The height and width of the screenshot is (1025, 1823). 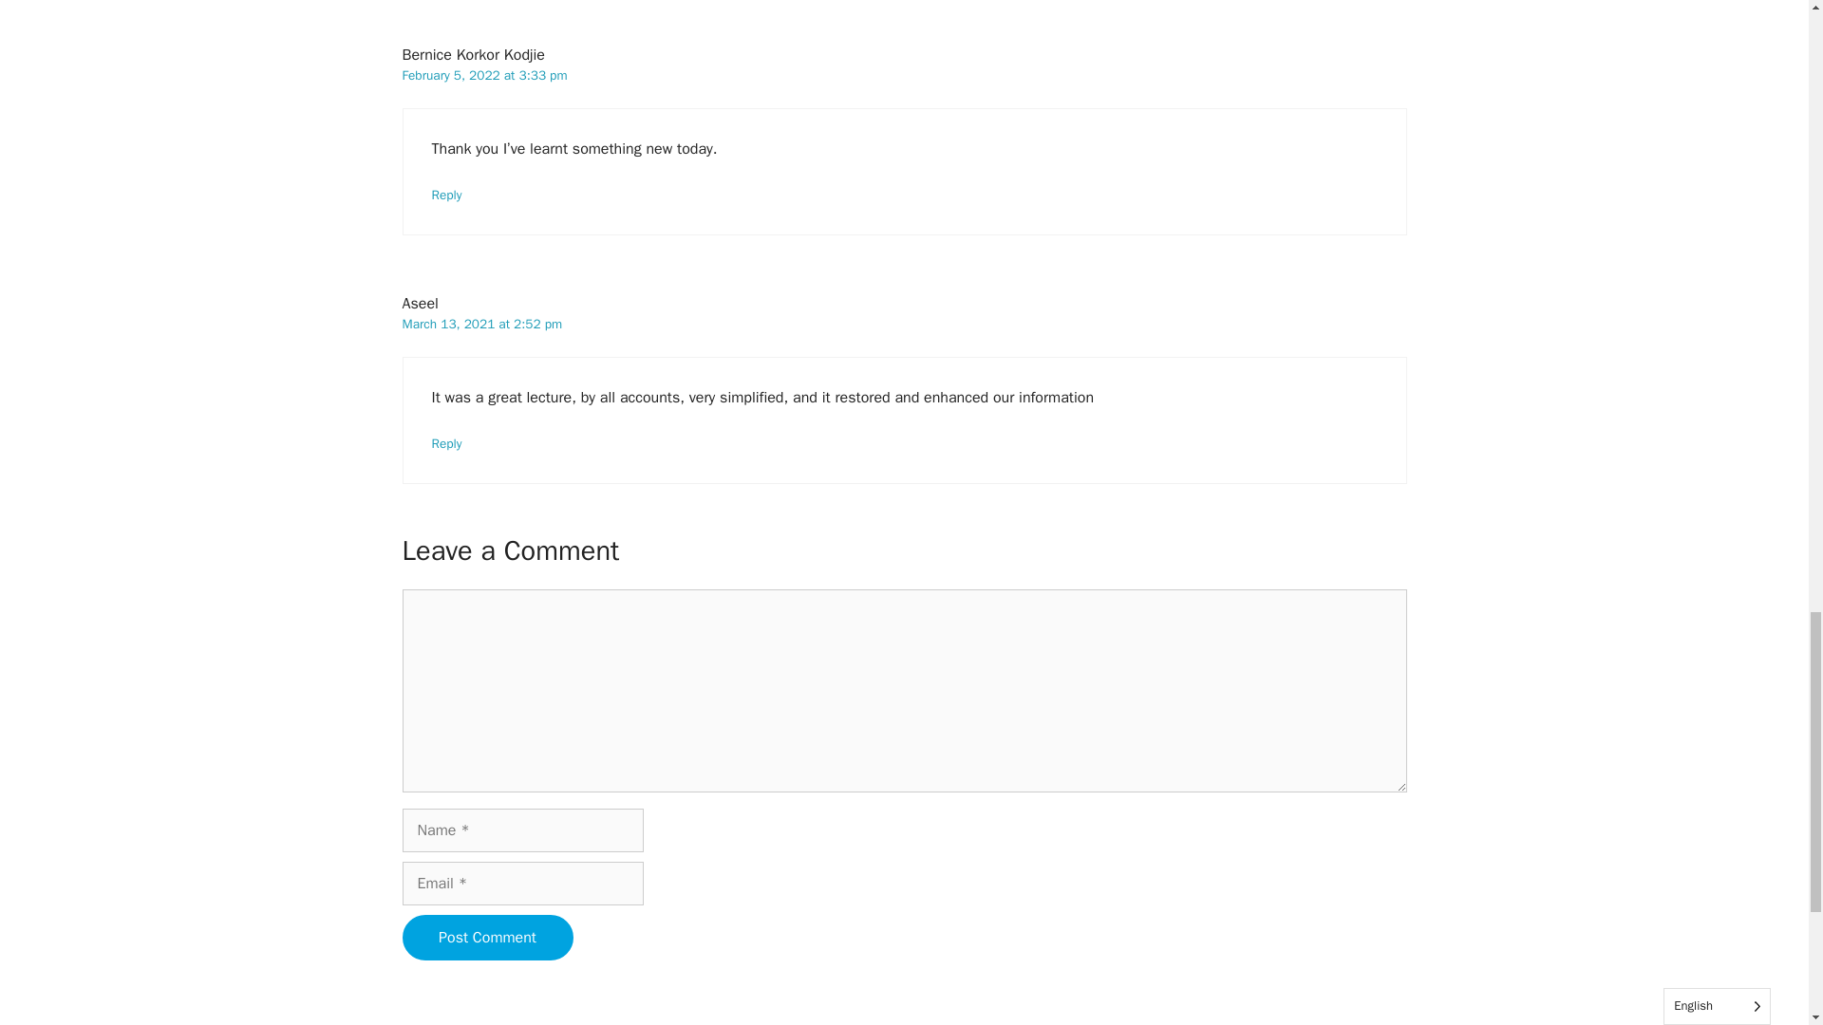 I want to click on Post Comment, so click(x=488, y=938).